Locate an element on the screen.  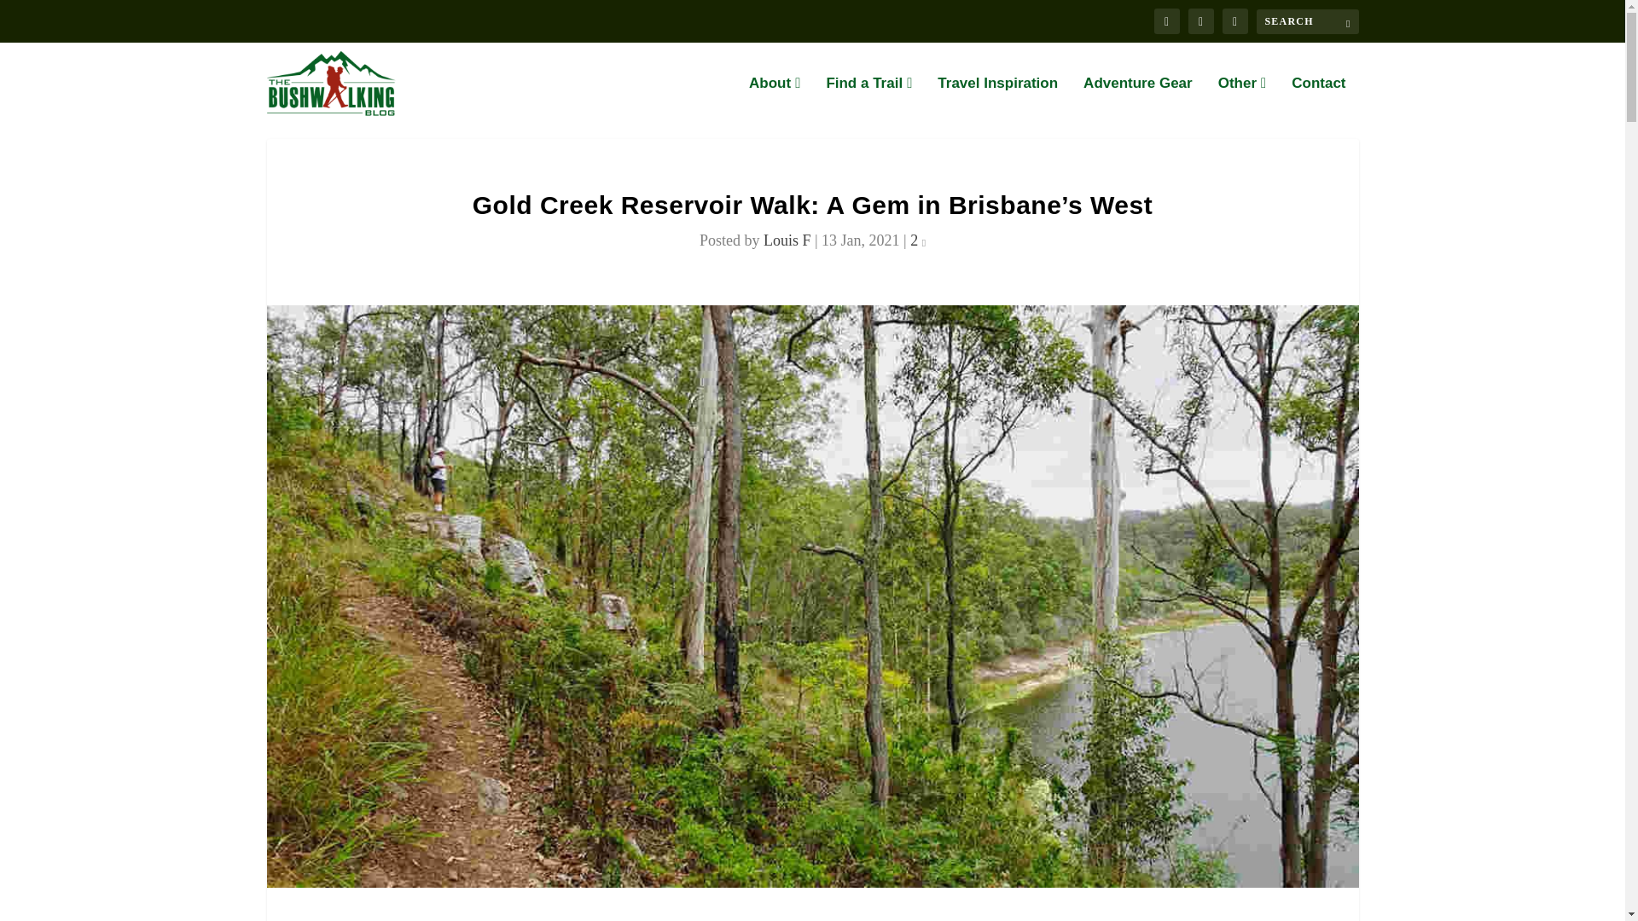
About is located at coordinates (775, 99).